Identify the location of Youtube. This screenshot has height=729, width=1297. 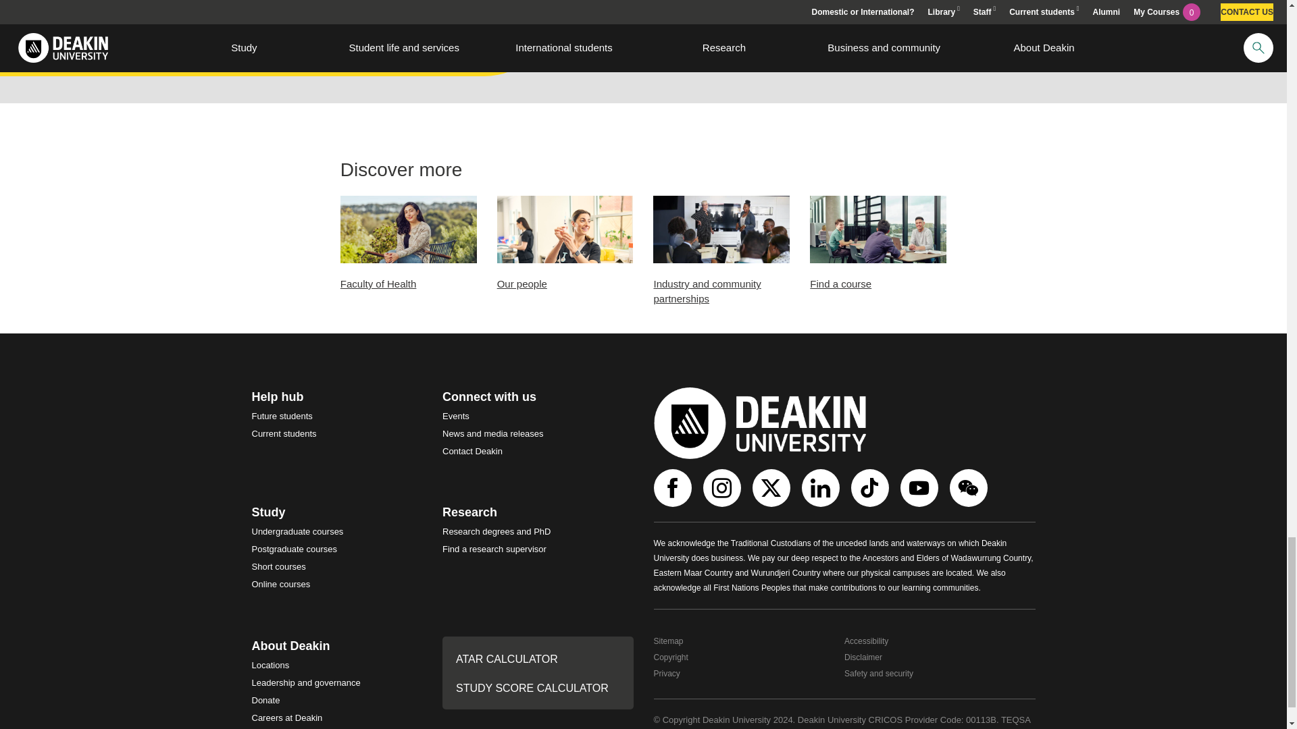
(920, 487).